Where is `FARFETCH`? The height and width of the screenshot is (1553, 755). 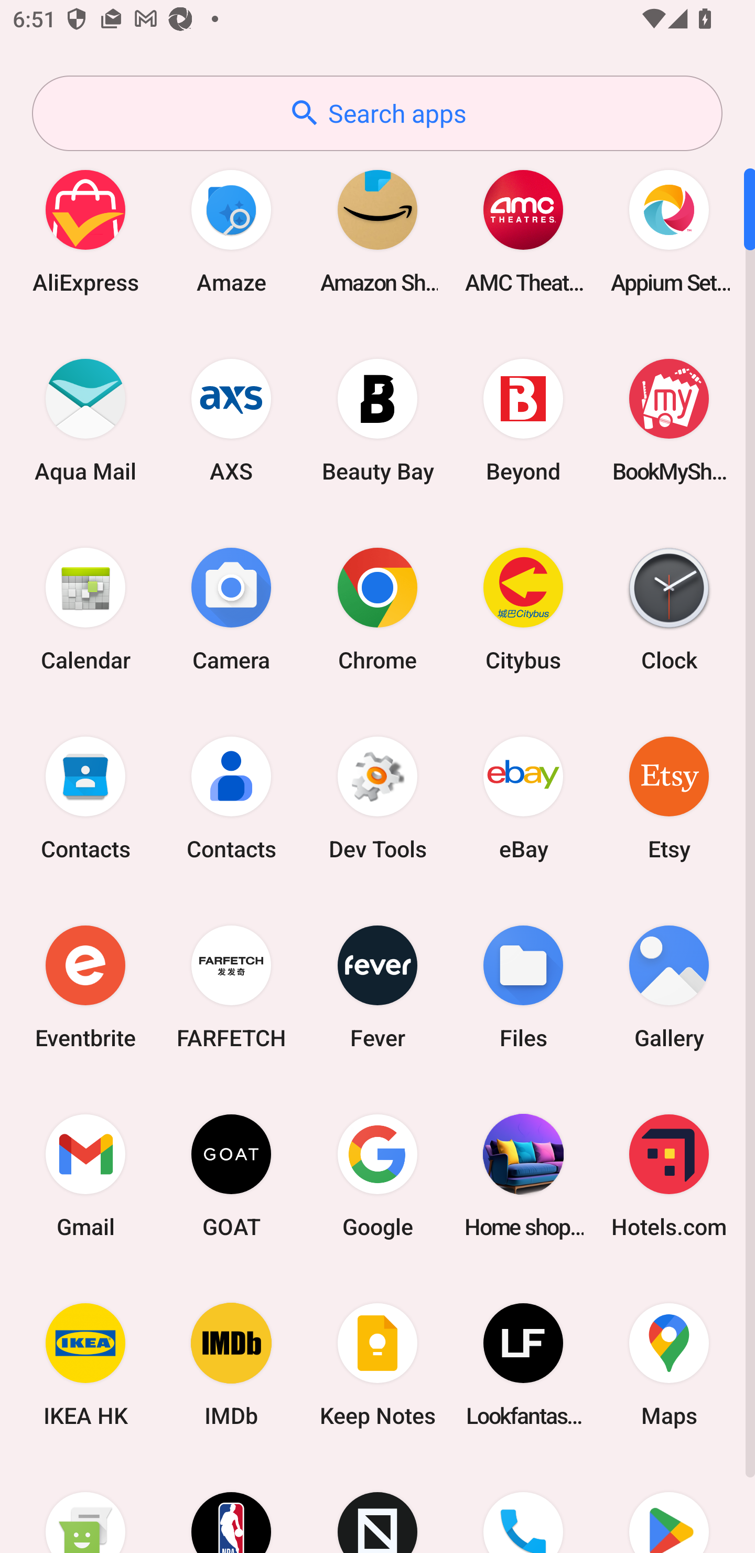
FARFETCH is located at coordinates (231, 986).